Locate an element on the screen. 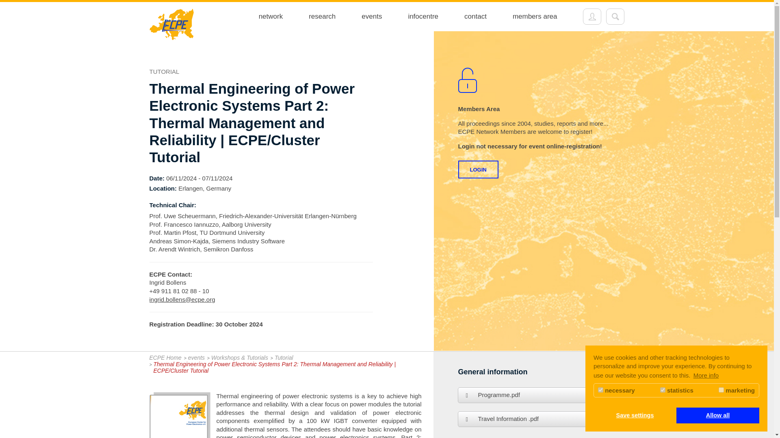 The image size is (780, 438). research is located at coordinates (322, 16).